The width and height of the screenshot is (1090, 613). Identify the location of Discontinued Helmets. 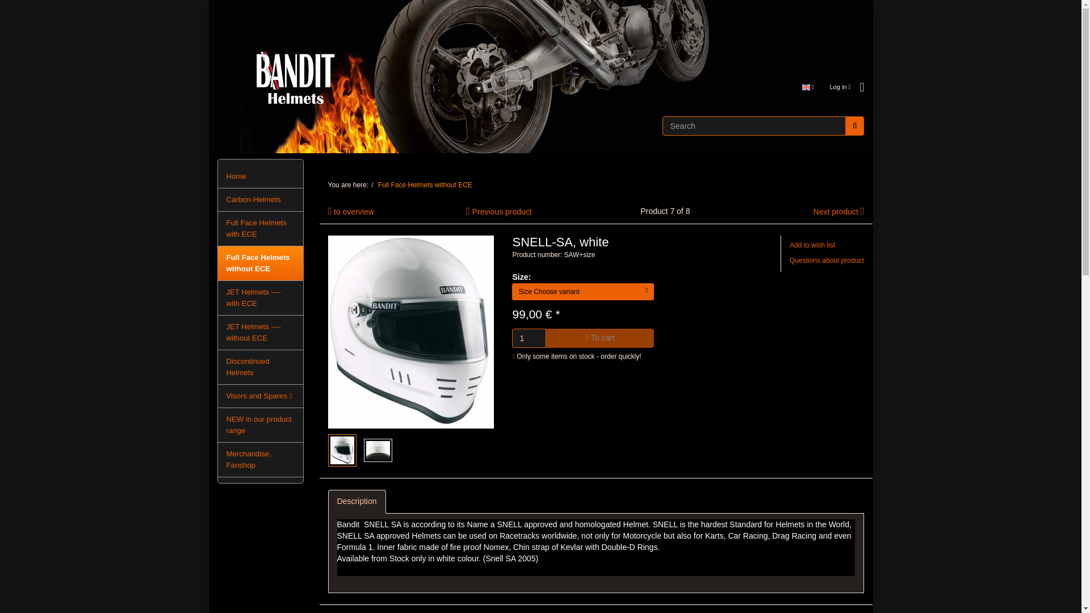
(260, 367).